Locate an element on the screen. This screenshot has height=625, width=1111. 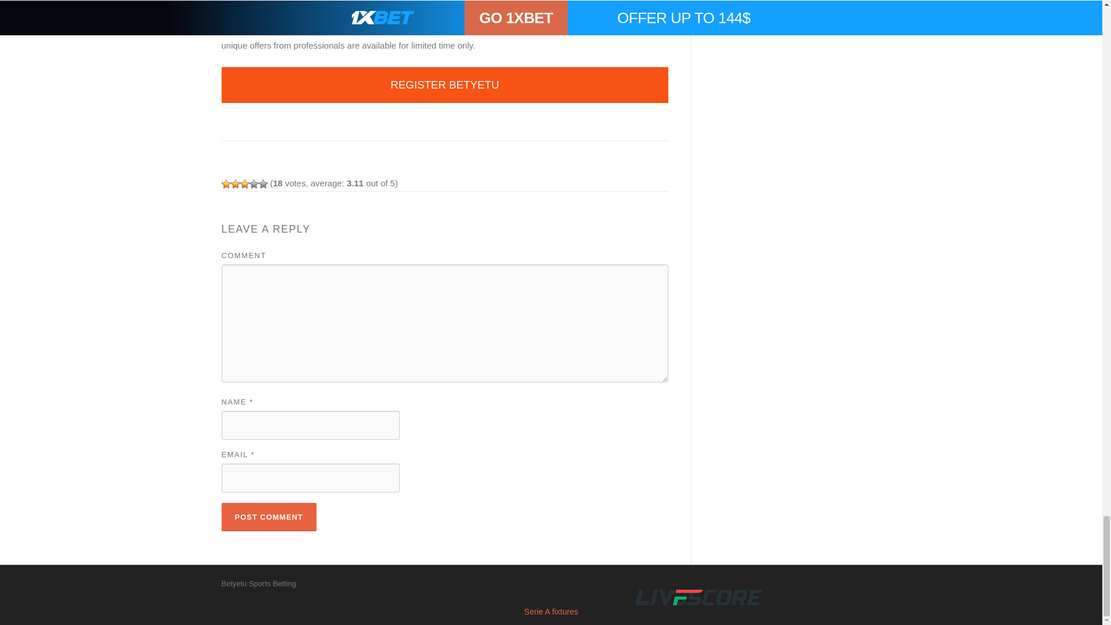
3 is located at coordinates (244, 184).